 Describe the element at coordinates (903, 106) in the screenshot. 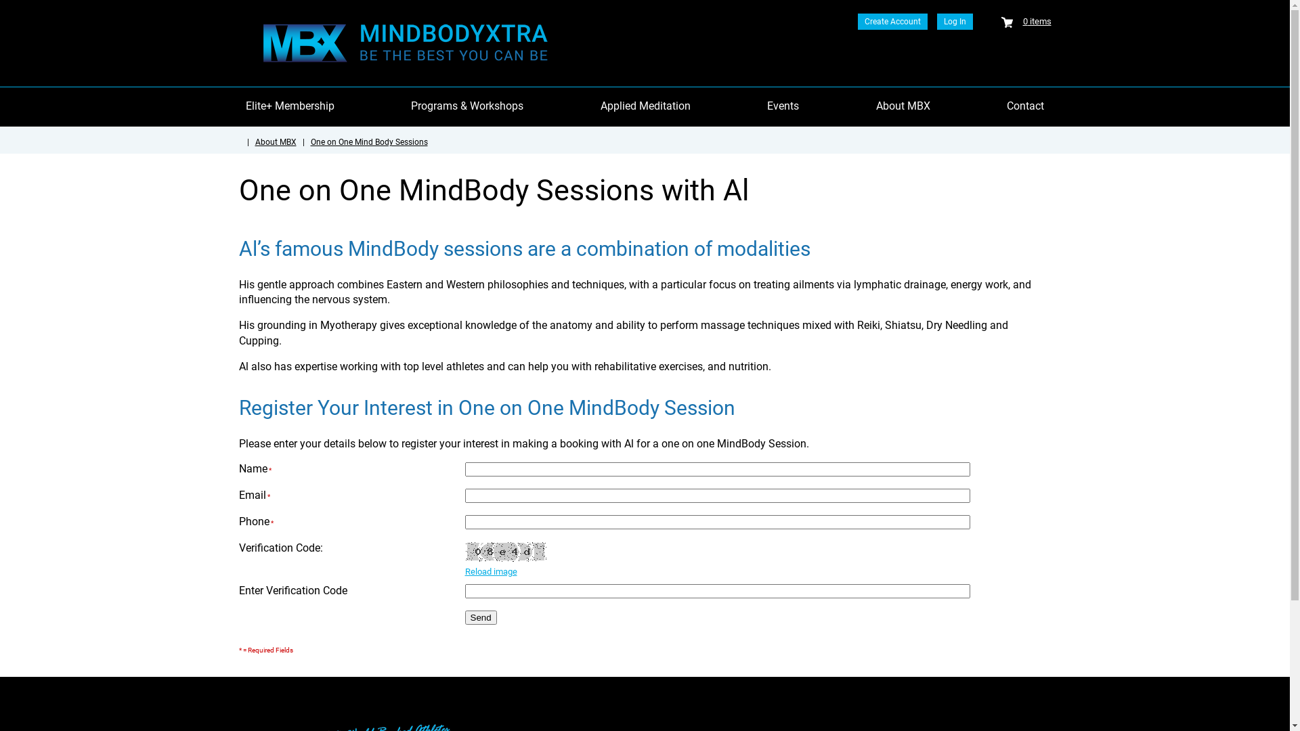

I see `About MBX` at that location.